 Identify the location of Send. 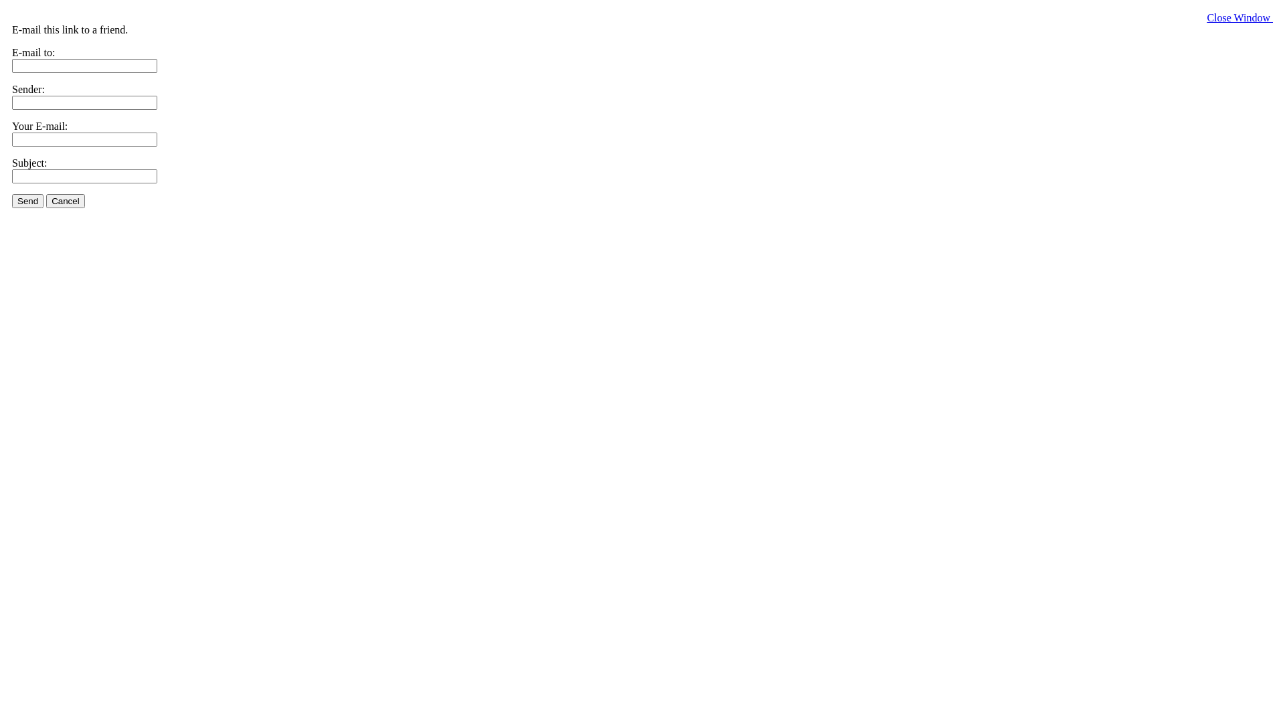
(28, 201).